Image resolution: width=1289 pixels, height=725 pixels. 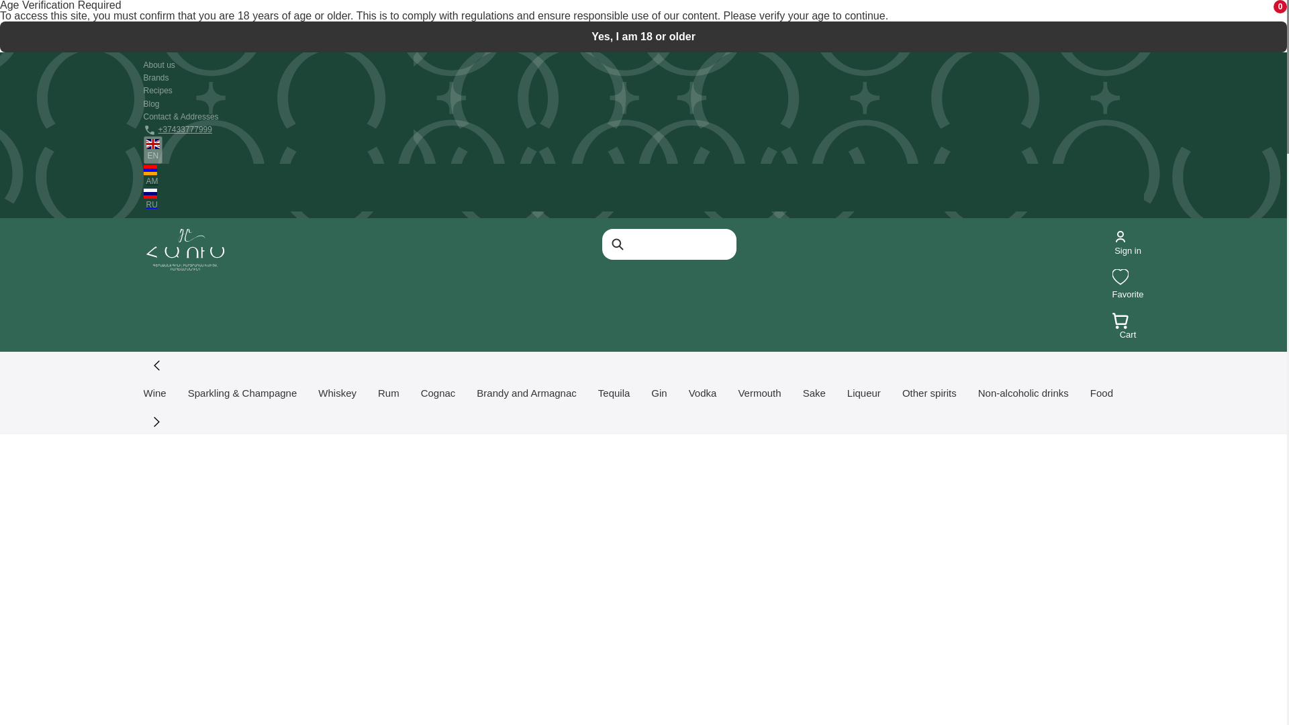 I want to click on Brandy and Armagnac, so click(x=863, y=393).